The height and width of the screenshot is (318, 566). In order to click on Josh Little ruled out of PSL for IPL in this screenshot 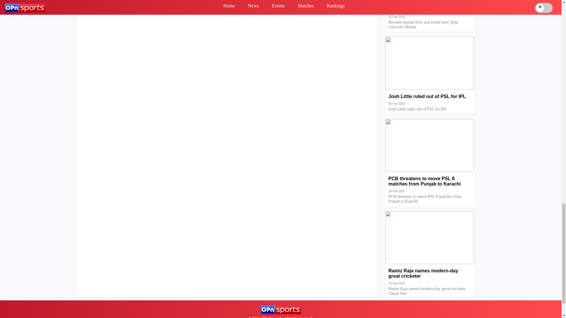, I will do `click(430, 101)`.